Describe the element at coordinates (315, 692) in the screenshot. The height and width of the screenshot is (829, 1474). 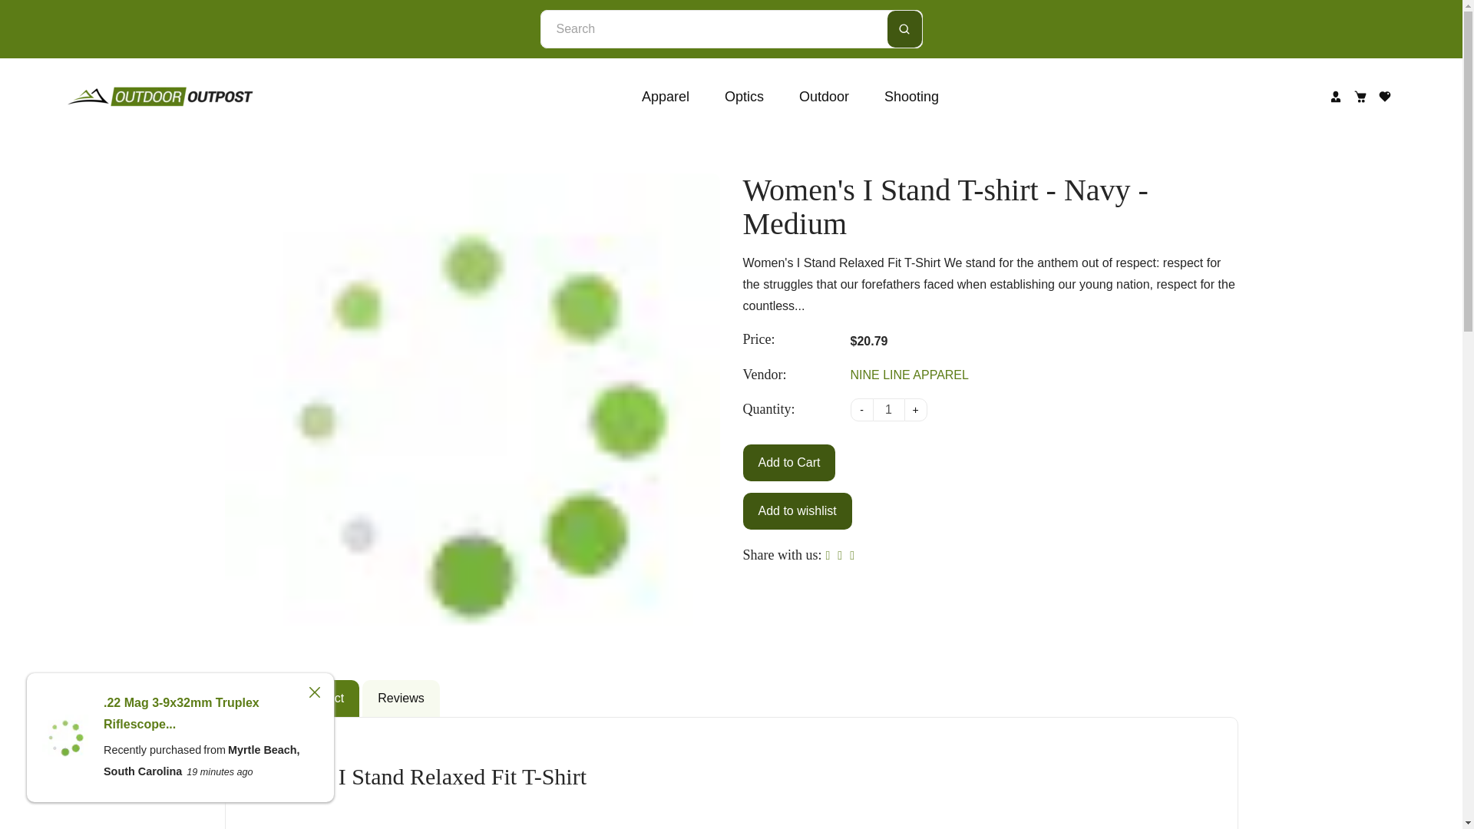
I see `Close` at that location.